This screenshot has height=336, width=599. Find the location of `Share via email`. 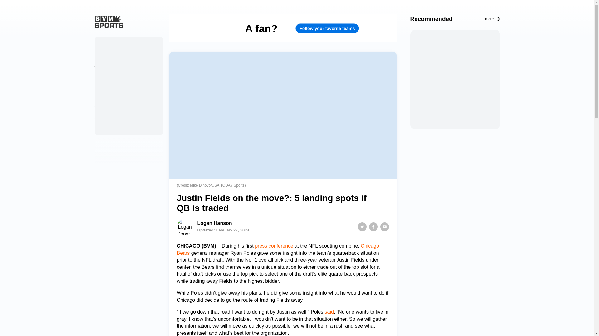

Share via email is located at coordinates (384, 226).